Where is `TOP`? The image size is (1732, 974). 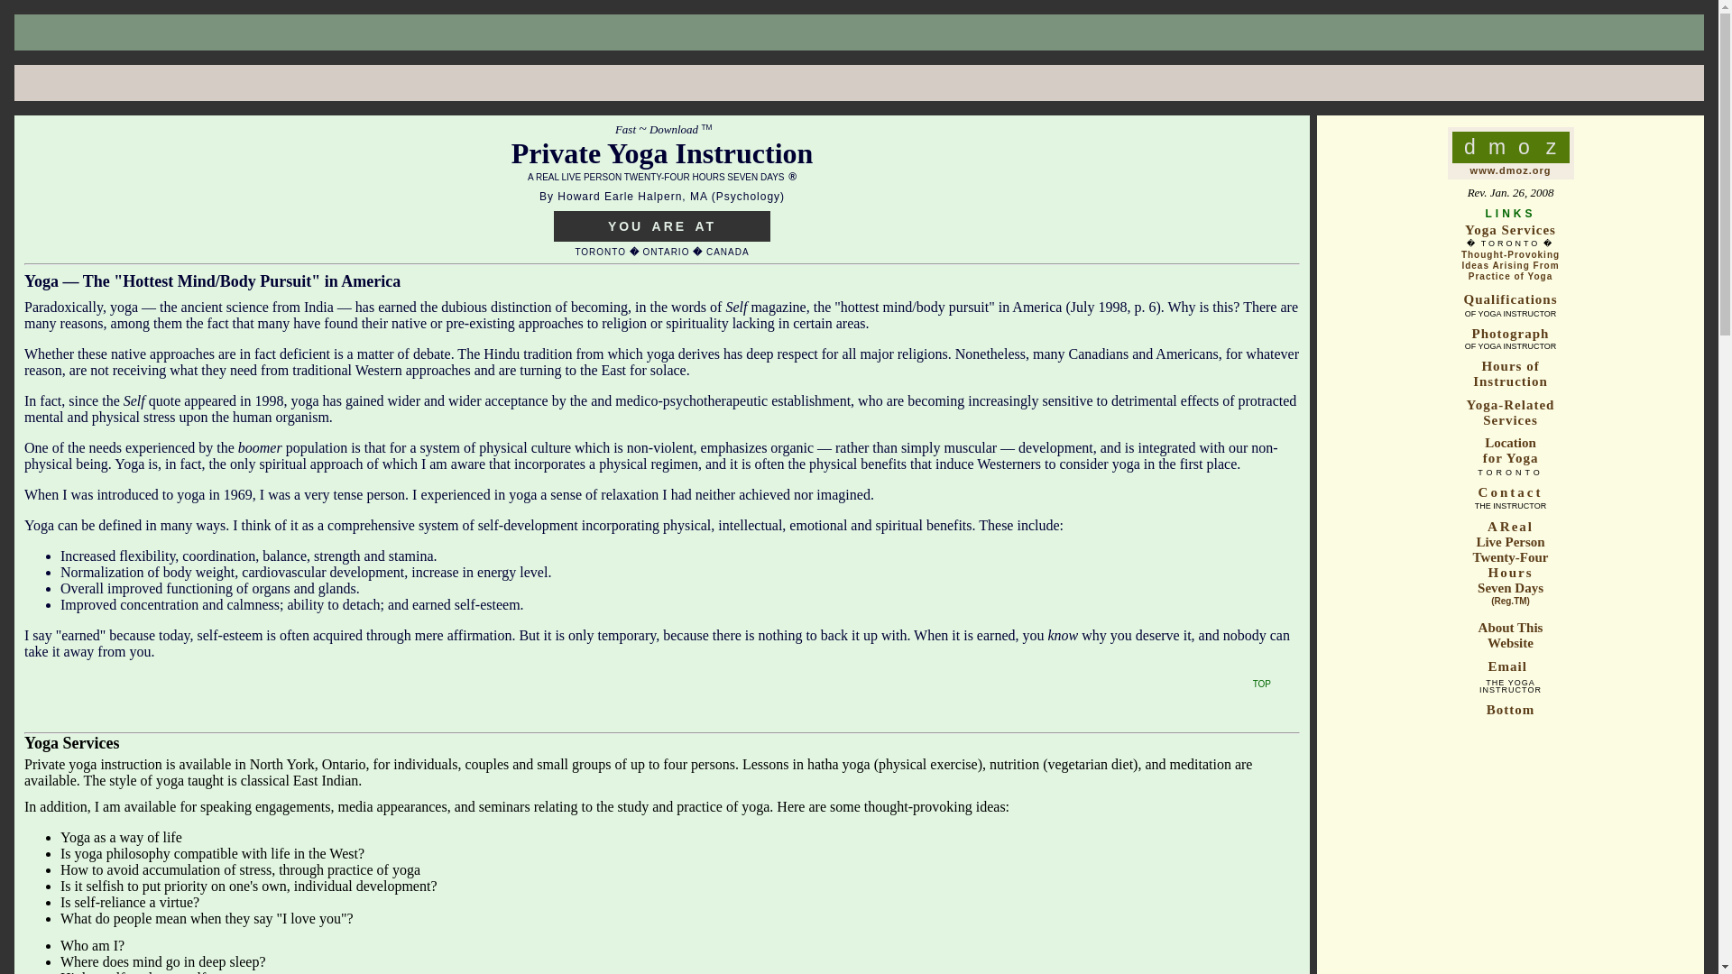 TOP is located at coordinates (1510, 635).